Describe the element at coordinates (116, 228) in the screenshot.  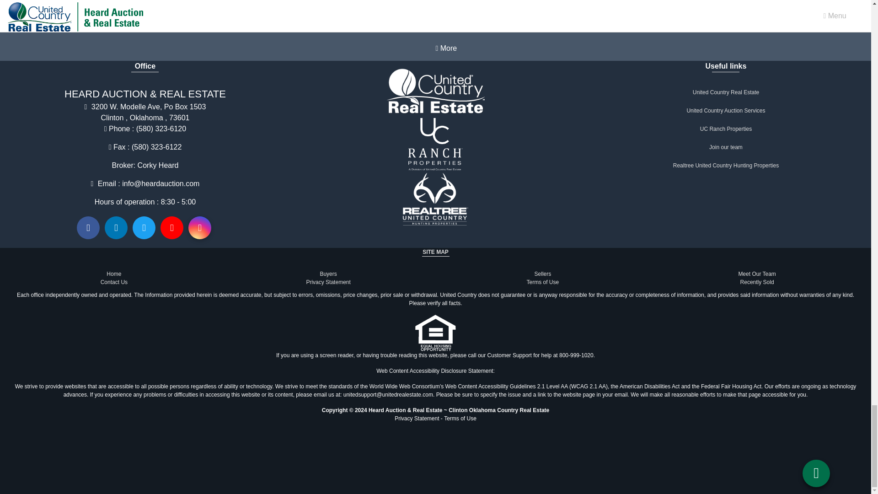
I see `LinkedIn link` at that location.